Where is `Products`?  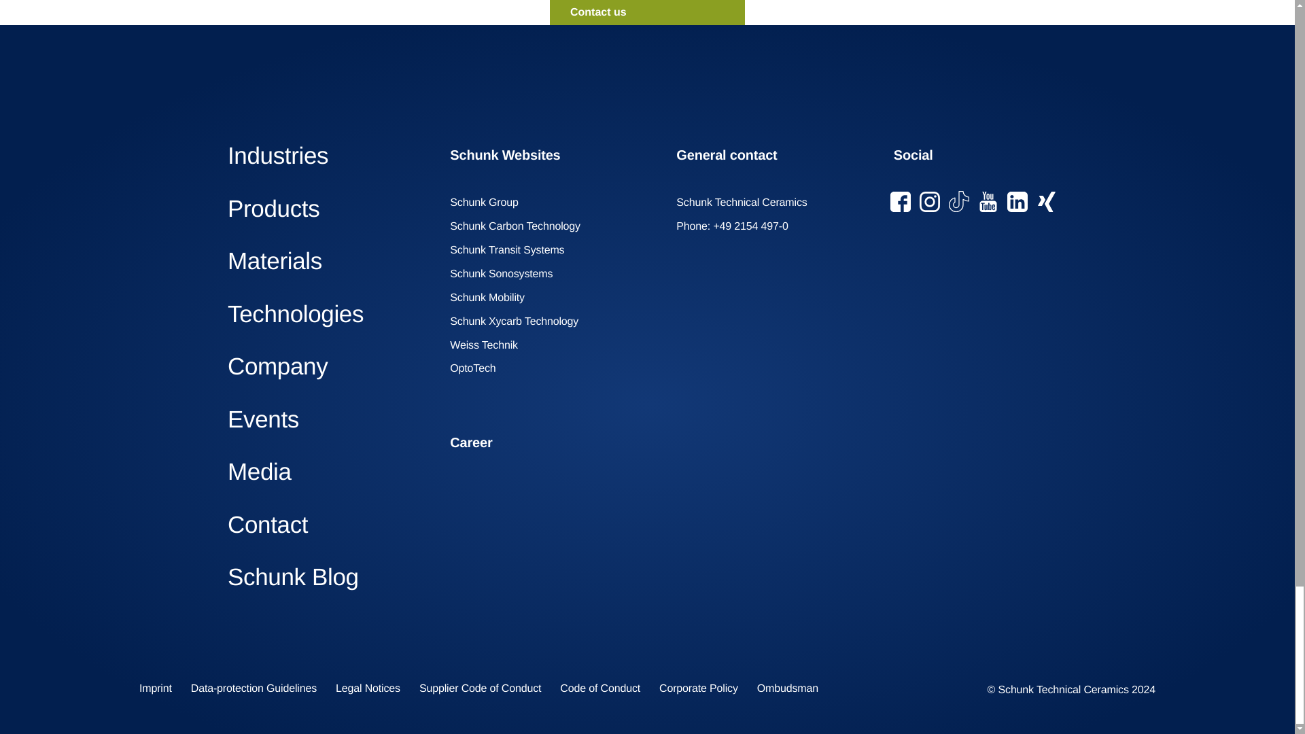
Products is located at coordinates (328, 209).